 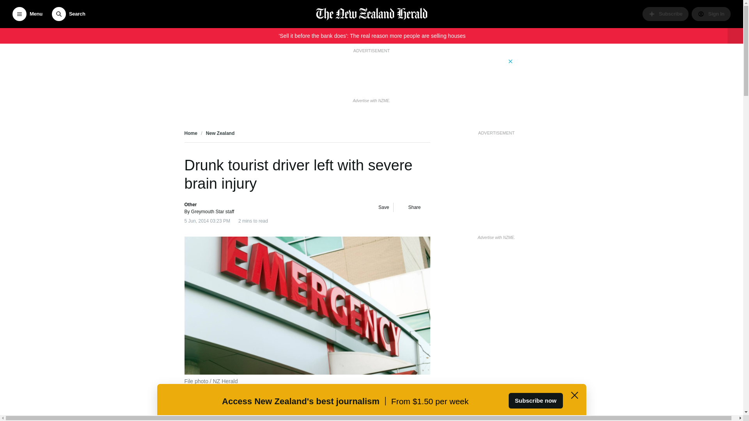 What do you see at coordinates (666, 14) in the screenshot?
I see `Subscribe` at bounding box center [666, 14].